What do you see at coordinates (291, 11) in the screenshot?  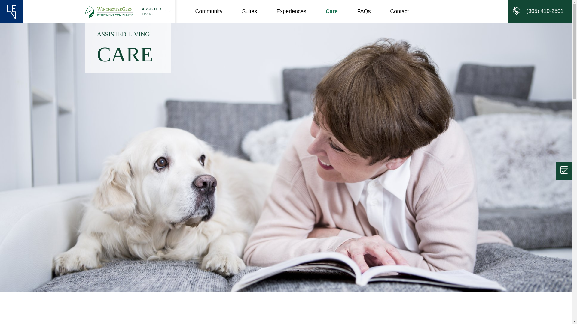 I see `Experiences` at bounding box center [291, 11].